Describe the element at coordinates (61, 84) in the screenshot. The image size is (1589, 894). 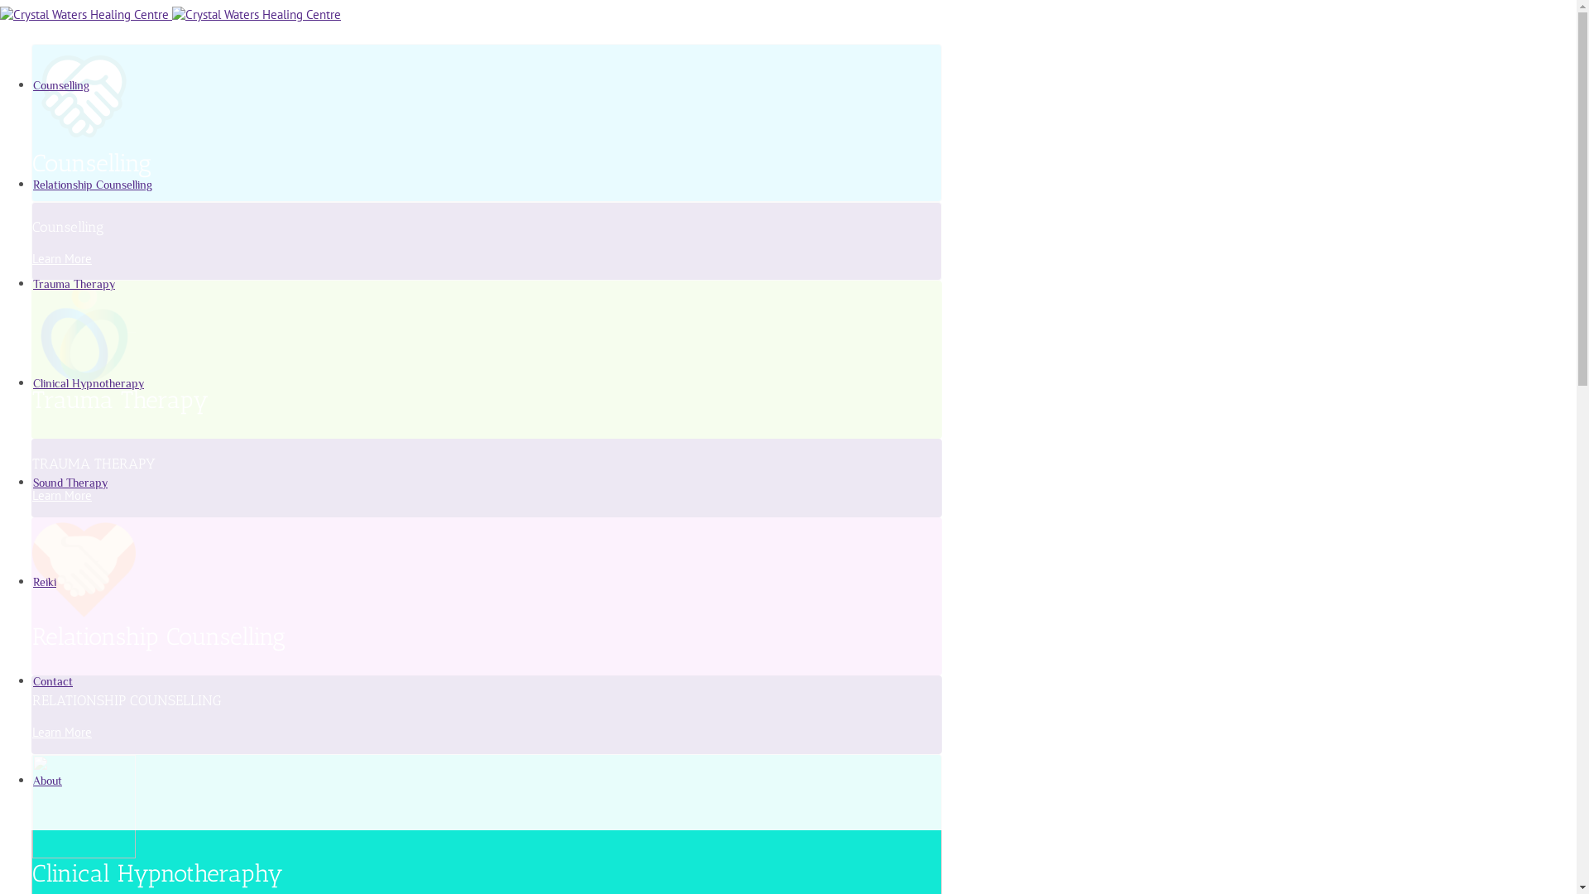
I see `Counselling` at that location.